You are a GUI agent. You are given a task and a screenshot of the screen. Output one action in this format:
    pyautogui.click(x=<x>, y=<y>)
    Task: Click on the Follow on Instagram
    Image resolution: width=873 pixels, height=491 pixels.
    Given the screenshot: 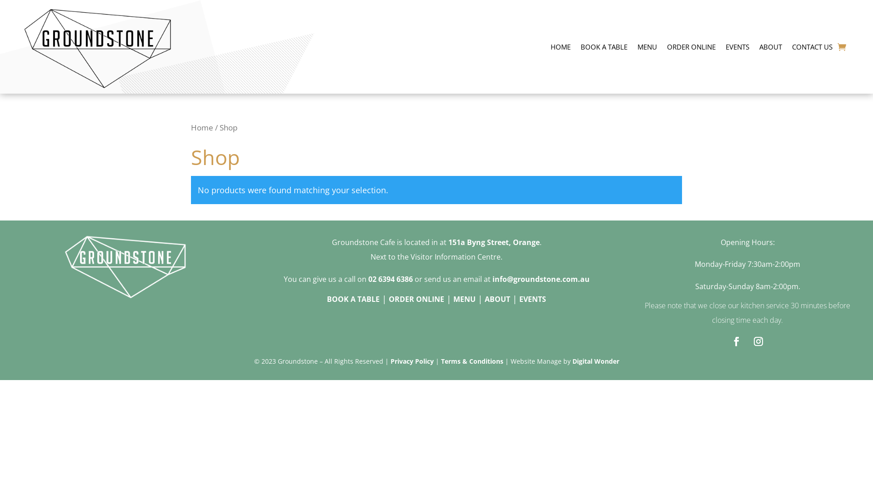 What is the action you would take?
    pyautogui.click(x=758, y=341)
    